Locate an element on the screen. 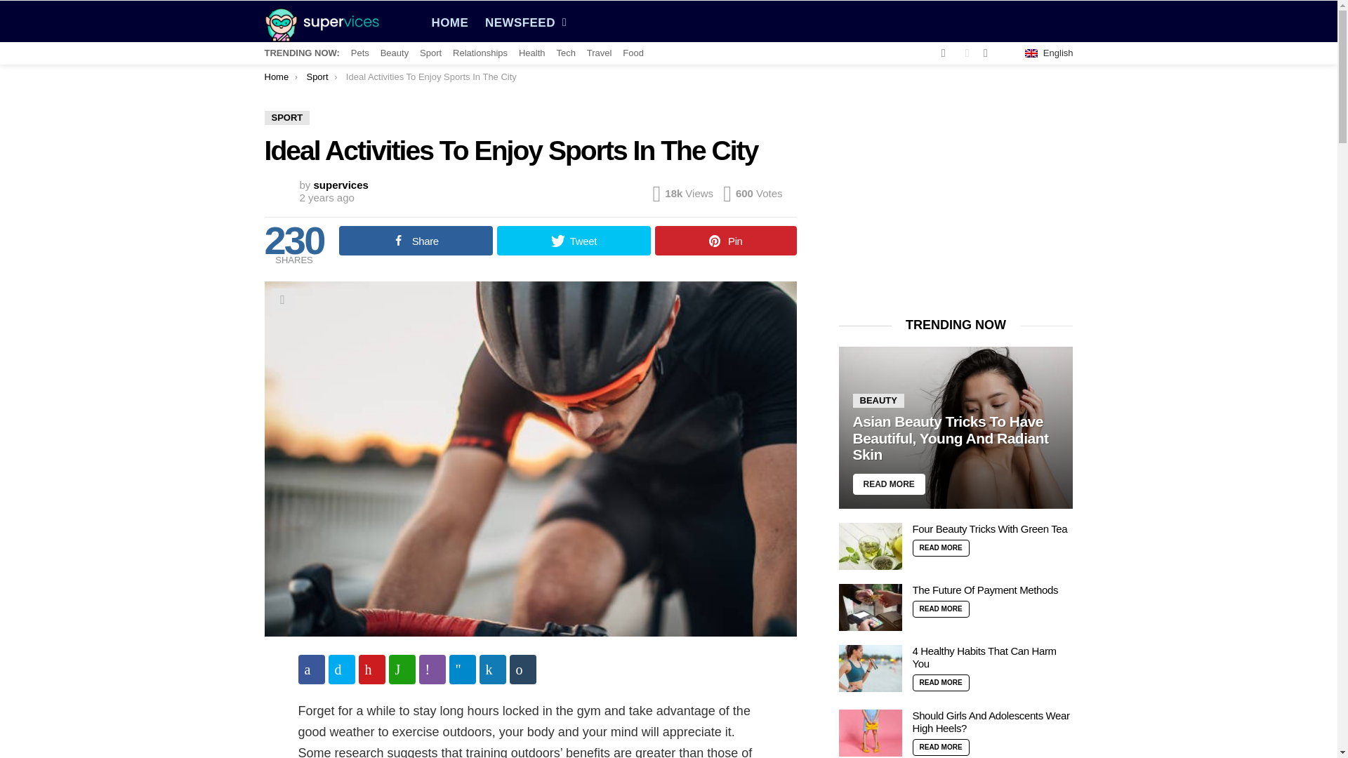 The image size is (1348, 758). TRENDING NOW: is located at coordinates (302, 53).